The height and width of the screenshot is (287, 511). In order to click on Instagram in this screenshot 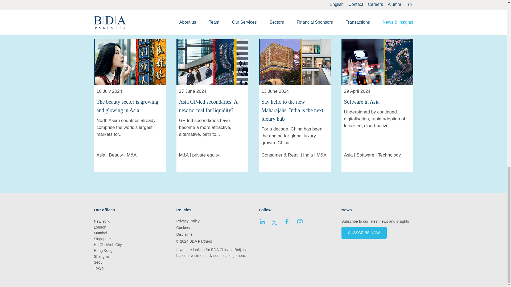, I will do `click(300, 223)`.